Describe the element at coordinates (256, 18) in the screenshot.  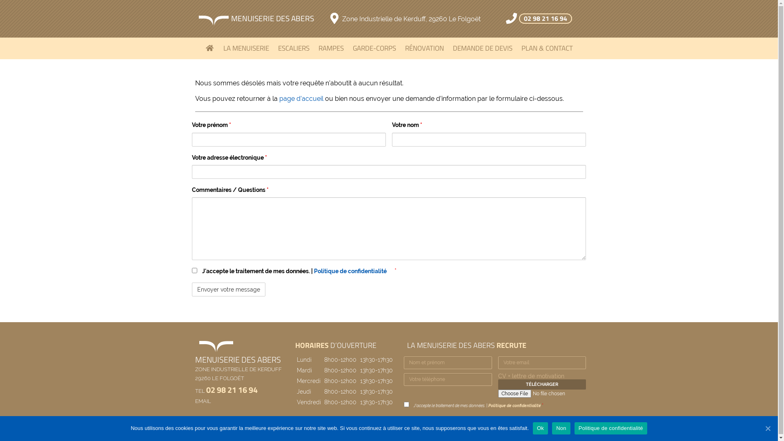
I see `MENUISERIE DES ABERS` at that location.